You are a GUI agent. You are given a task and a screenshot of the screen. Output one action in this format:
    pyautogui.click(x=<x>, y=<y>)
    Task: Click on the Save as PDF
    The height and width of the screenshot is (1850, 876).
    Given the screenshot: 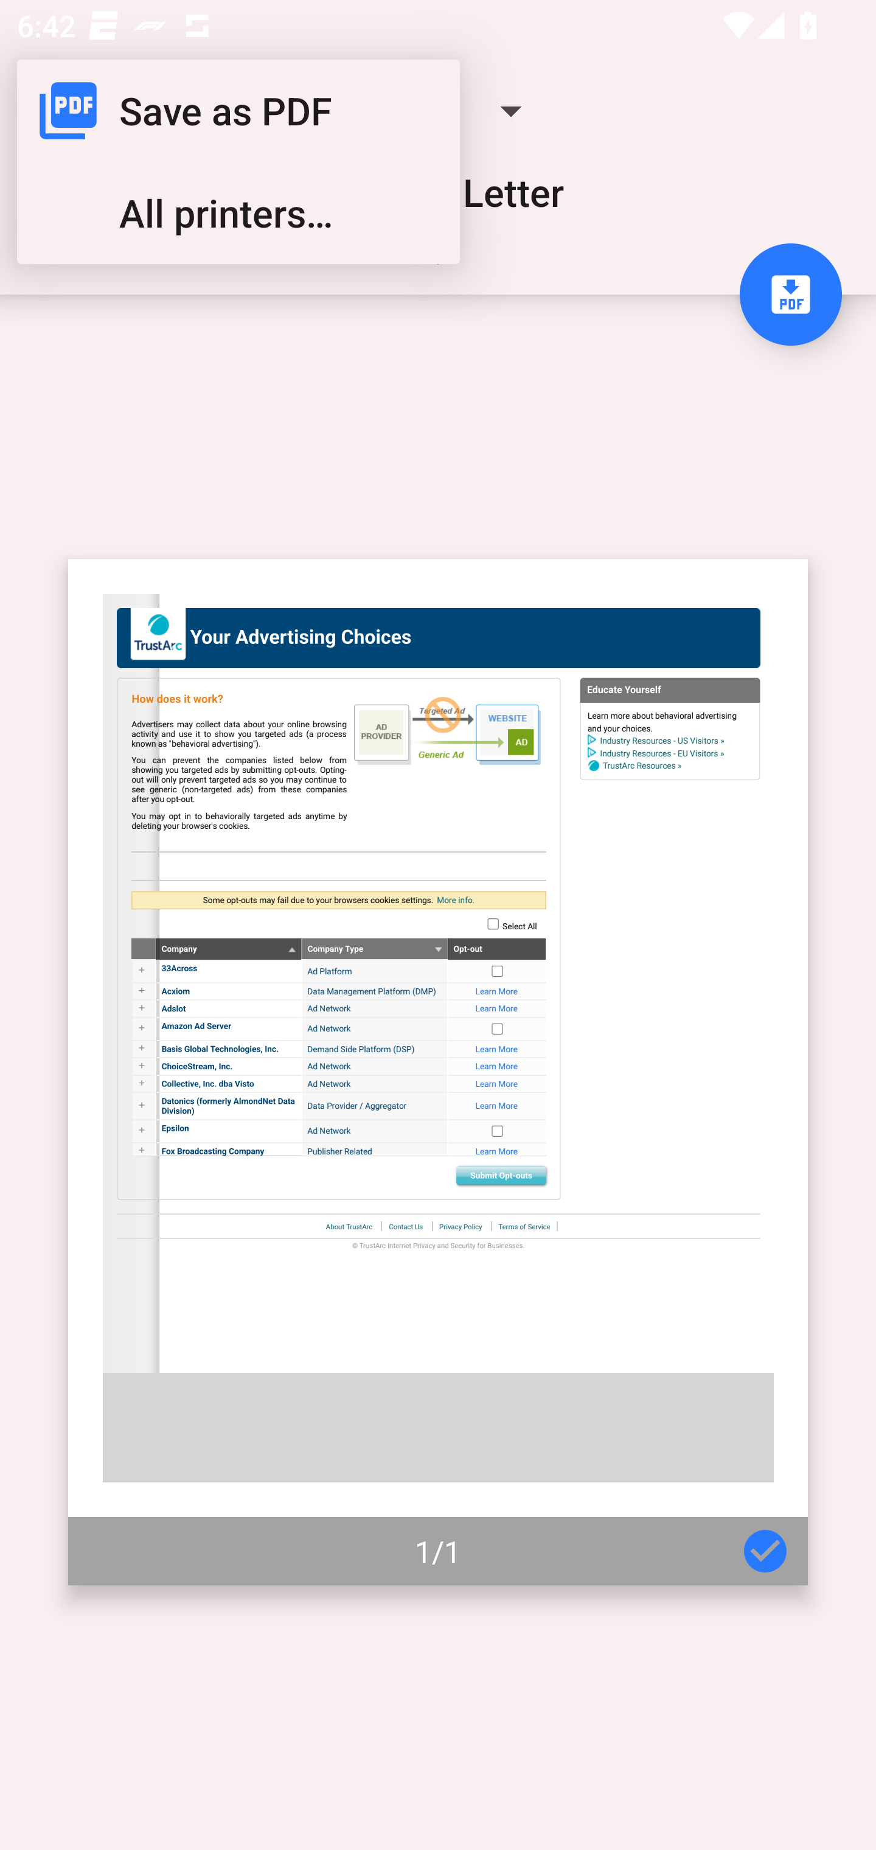 What is the action you would take?
    pyautogui.click(x=238, y=111)
    